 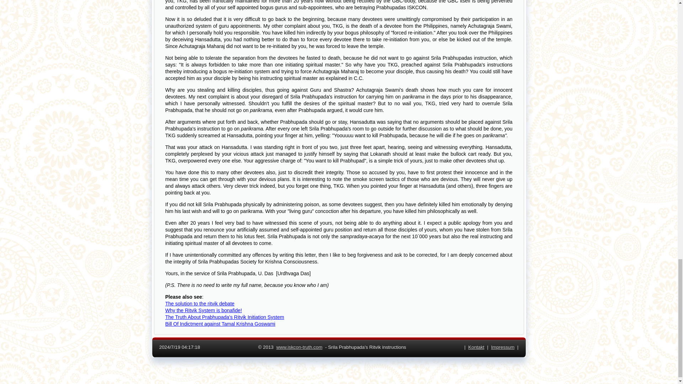 What do you see at coordinates (476, 348) in the screenshot?
I see `Kontakt` at bounding box center [476, 348].